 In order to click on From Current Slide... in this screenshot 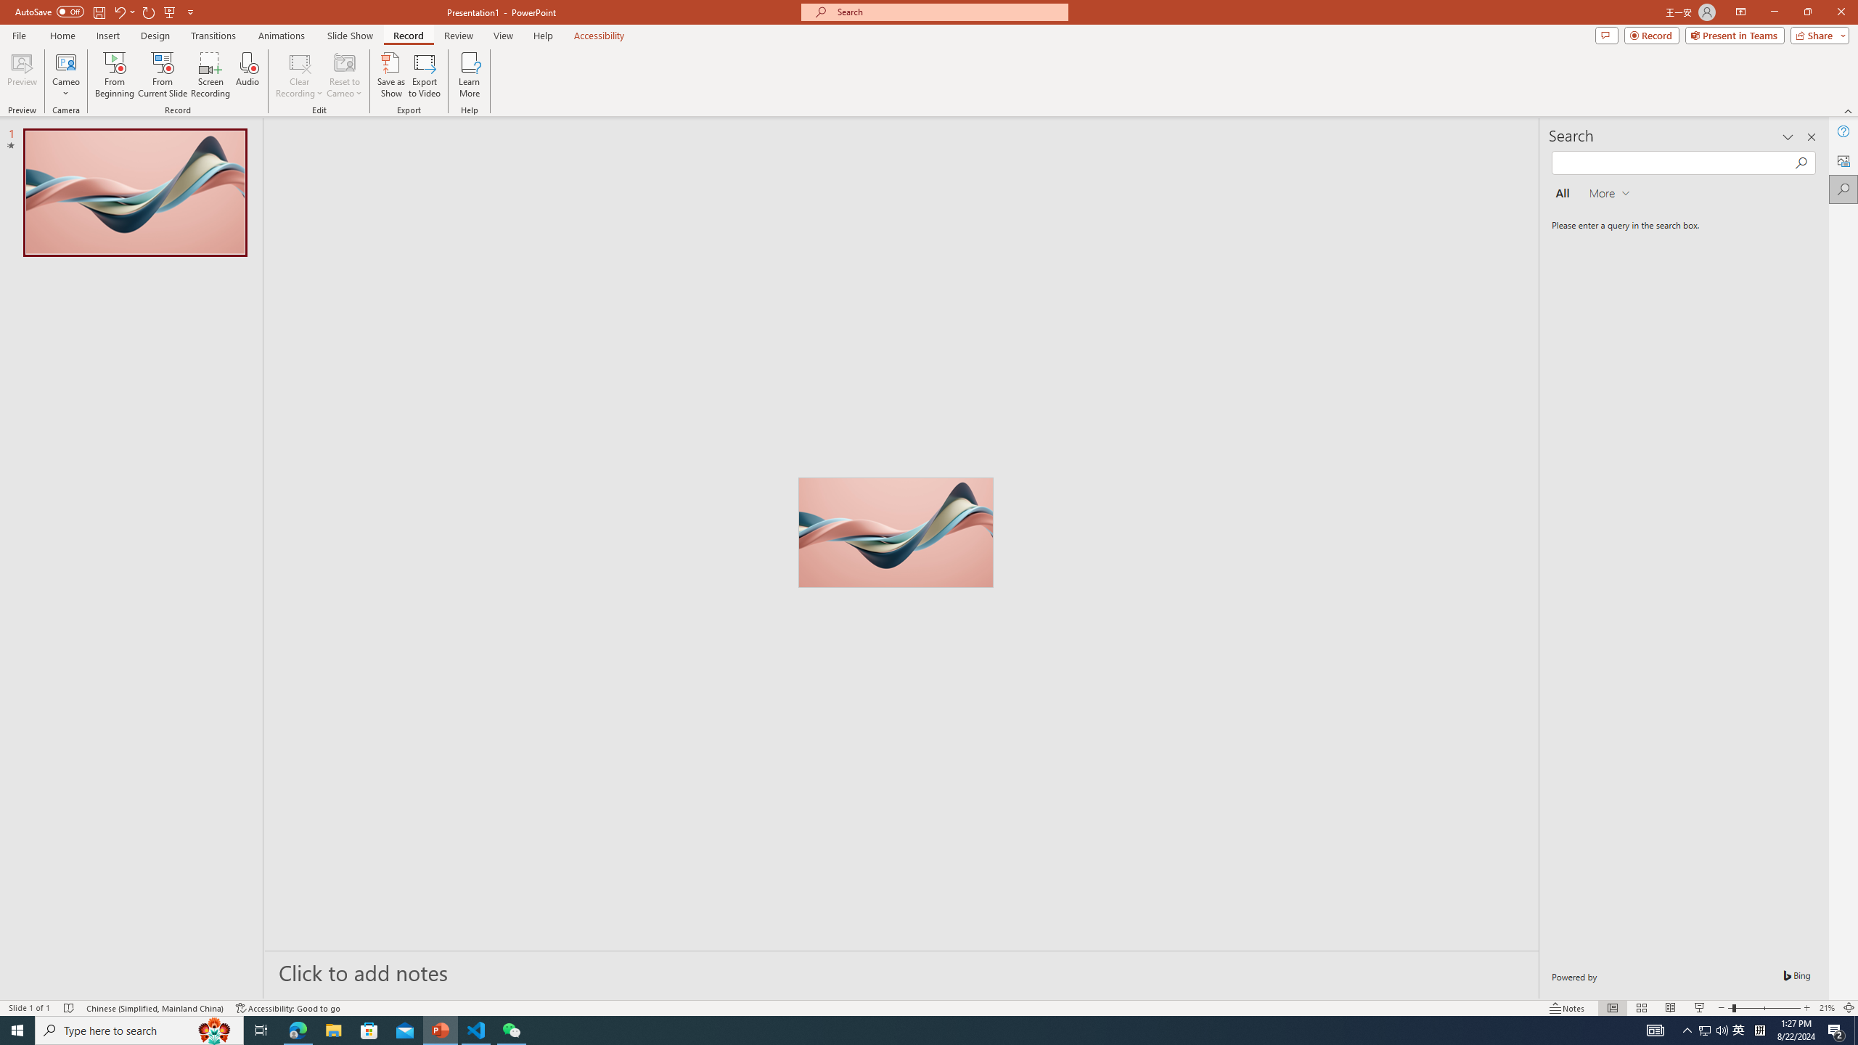, I will do `click(163, 75)`.